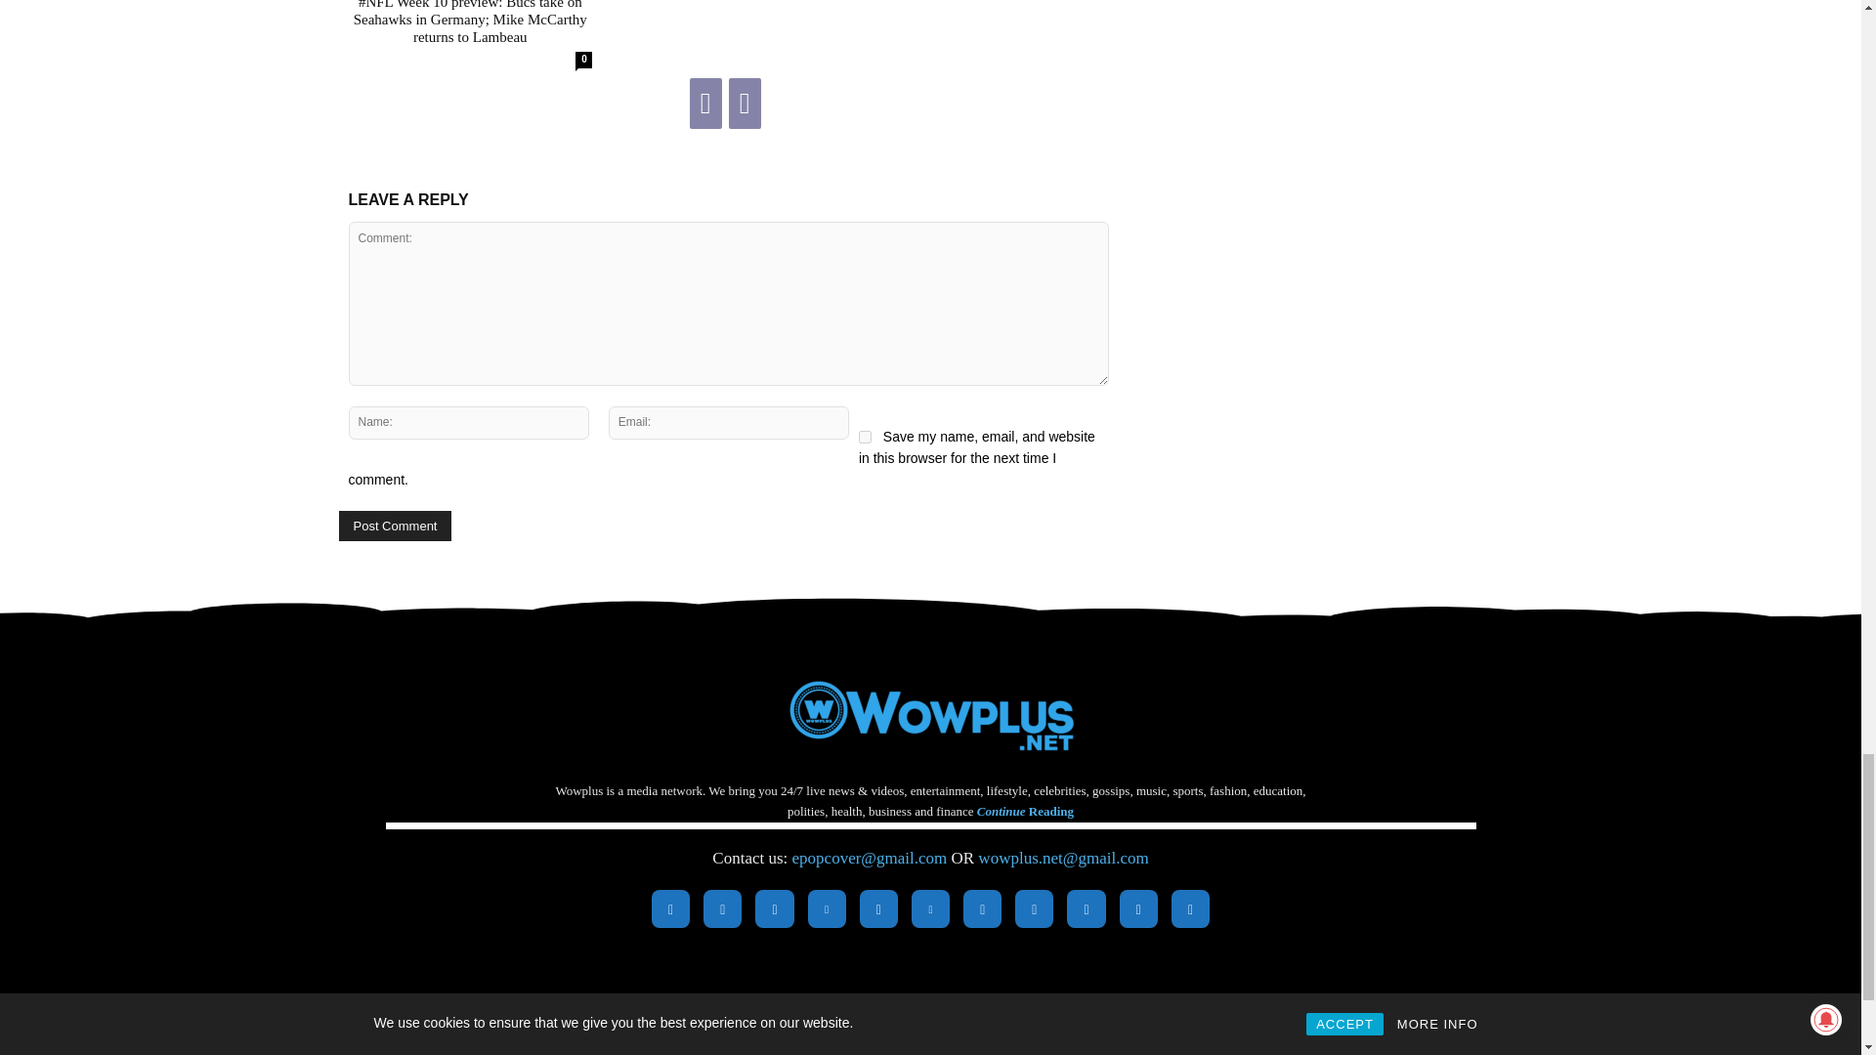  Describe the element at coordinates (866, 436) in the screenshot. I see `yes` at that location.